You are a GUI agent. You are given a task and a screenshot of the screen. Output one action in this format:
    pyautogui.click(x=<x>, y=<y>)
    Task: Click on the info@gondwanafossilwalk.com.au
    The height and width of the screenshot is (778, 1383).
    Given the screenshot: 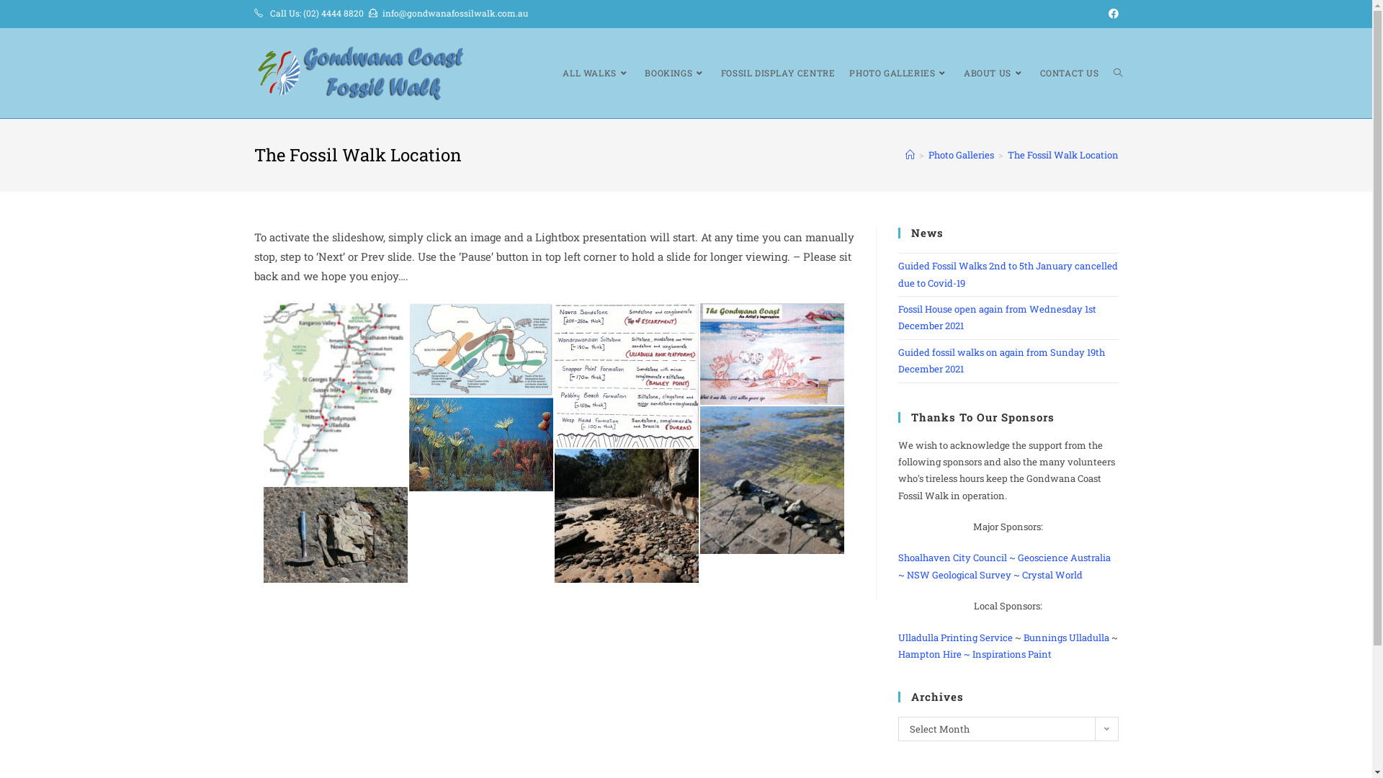 What is the action you would take?
    pyautogui.click(x=455, y=13)
    